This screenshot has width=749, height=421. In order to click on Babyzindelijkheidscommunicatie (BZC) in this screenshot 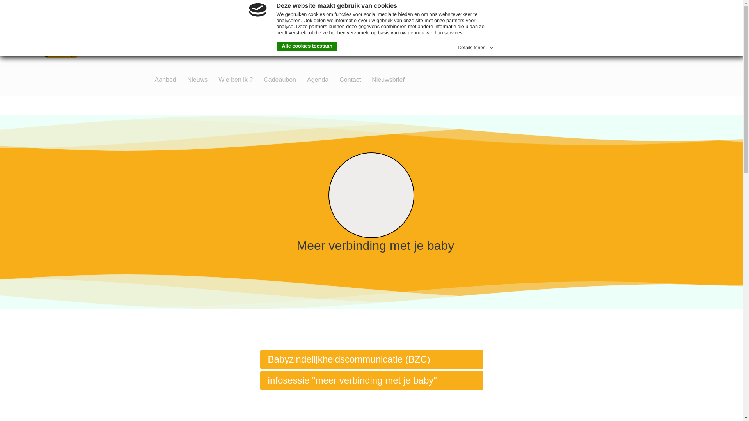, I will do `click(372, 359)`.